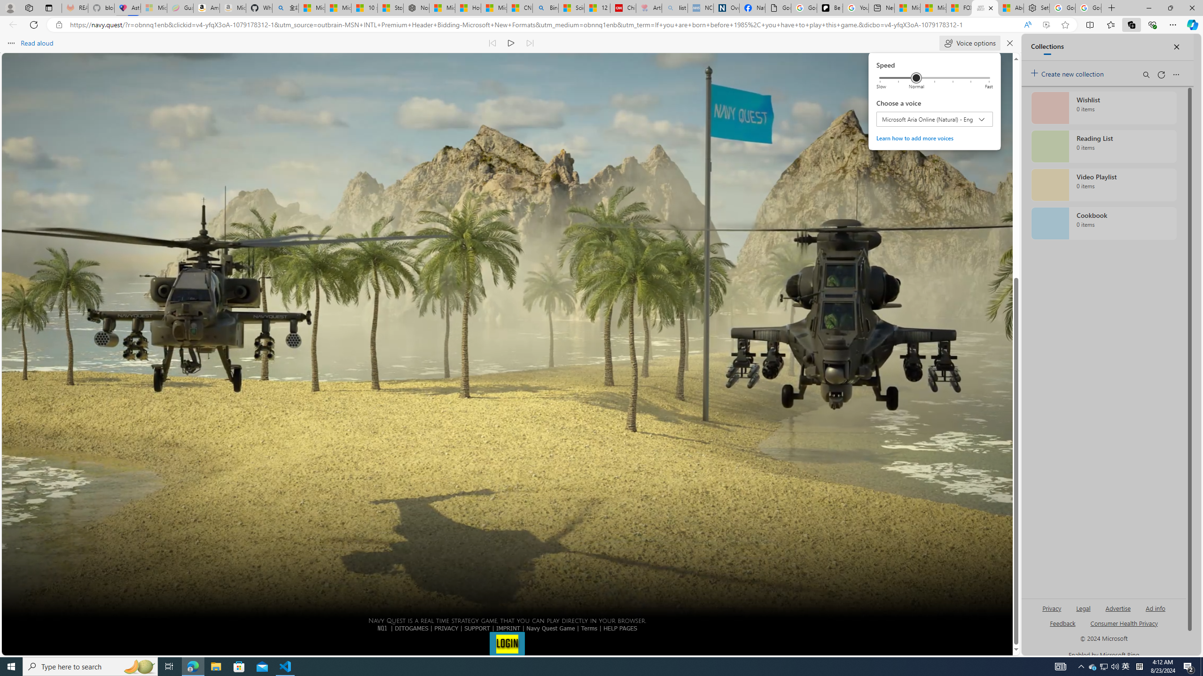 This screenshot has height=676, width=1203. I want to click on FOX News - MSN, so click(959, 8).